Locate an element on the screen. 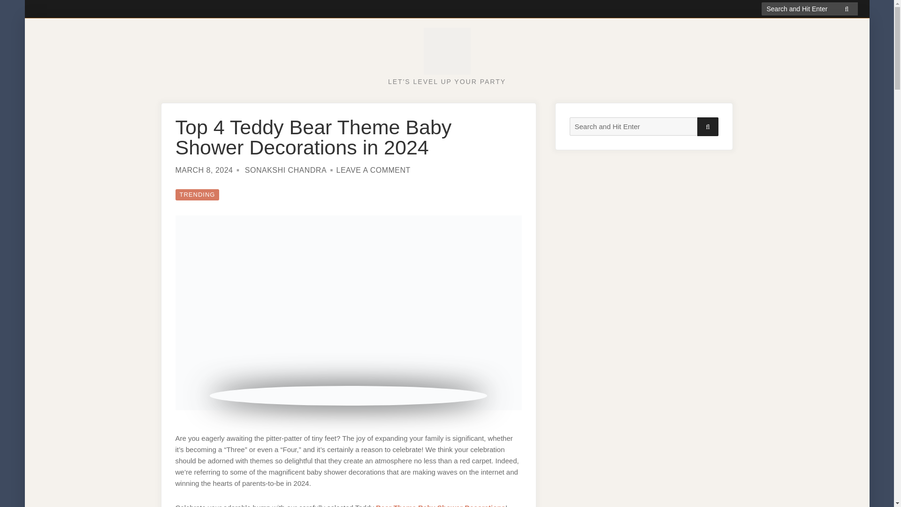 The height and width of the screenshot is (507, 901). Bear Theme Baby Shower Decorations is located at coordinates (440, 505).